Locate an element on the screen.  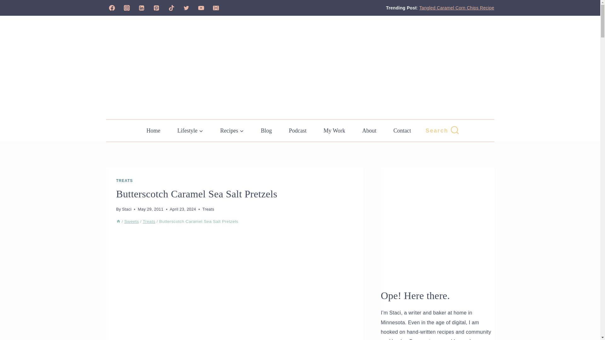
Recipes is located at coordinates (232, 131).